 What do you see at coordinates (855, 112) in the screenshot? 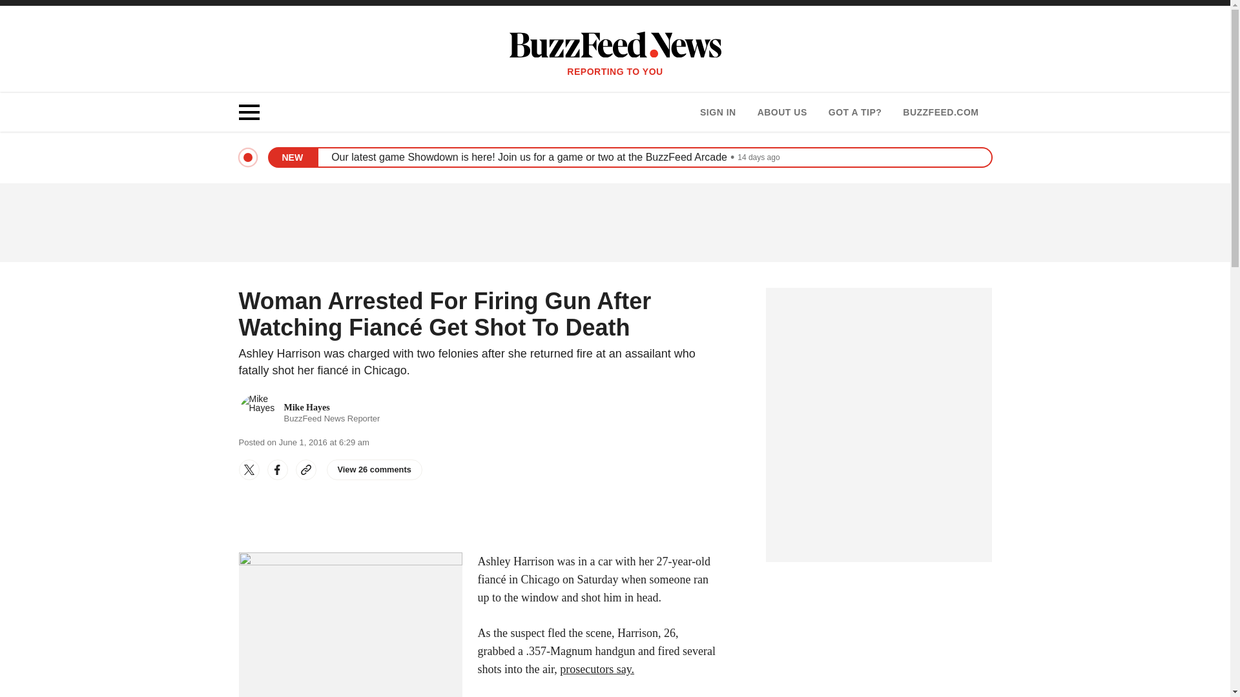
I see `GOT A TIP?` at bounding box center [855, 112].